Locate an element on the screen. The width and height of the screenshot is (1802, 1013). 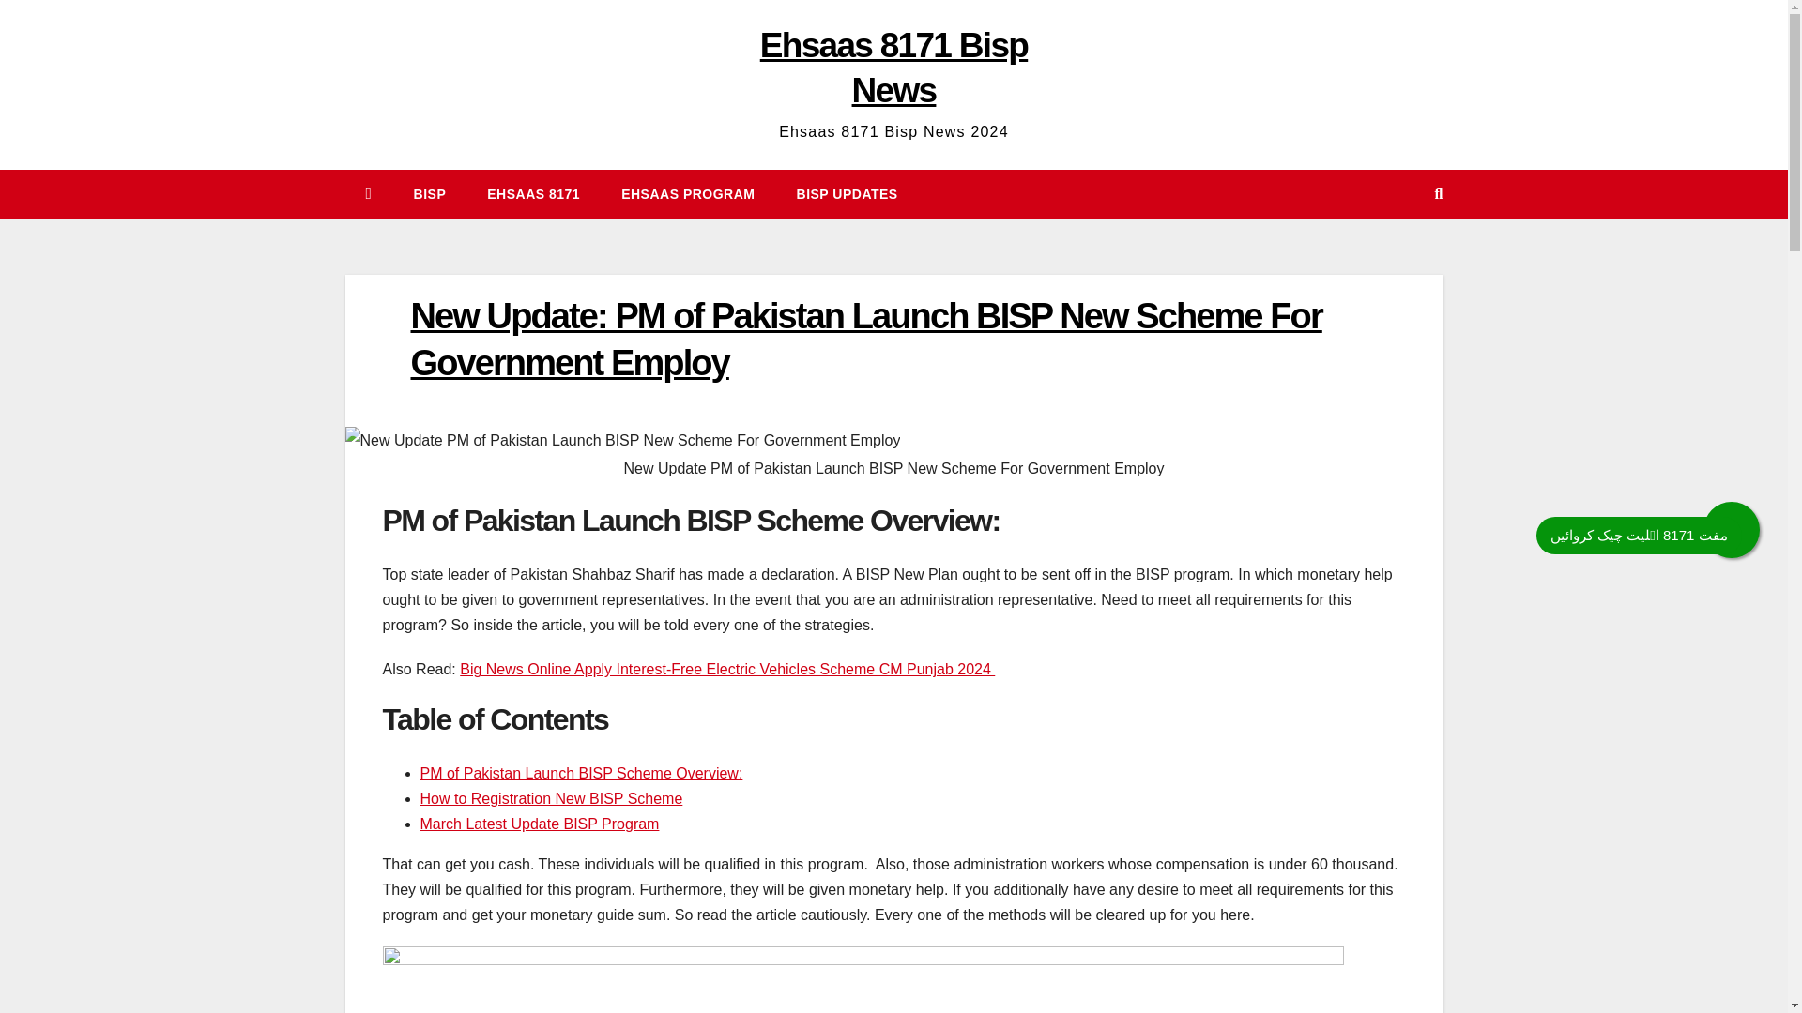
BISP UPdates is located at coordinates (848, 194).